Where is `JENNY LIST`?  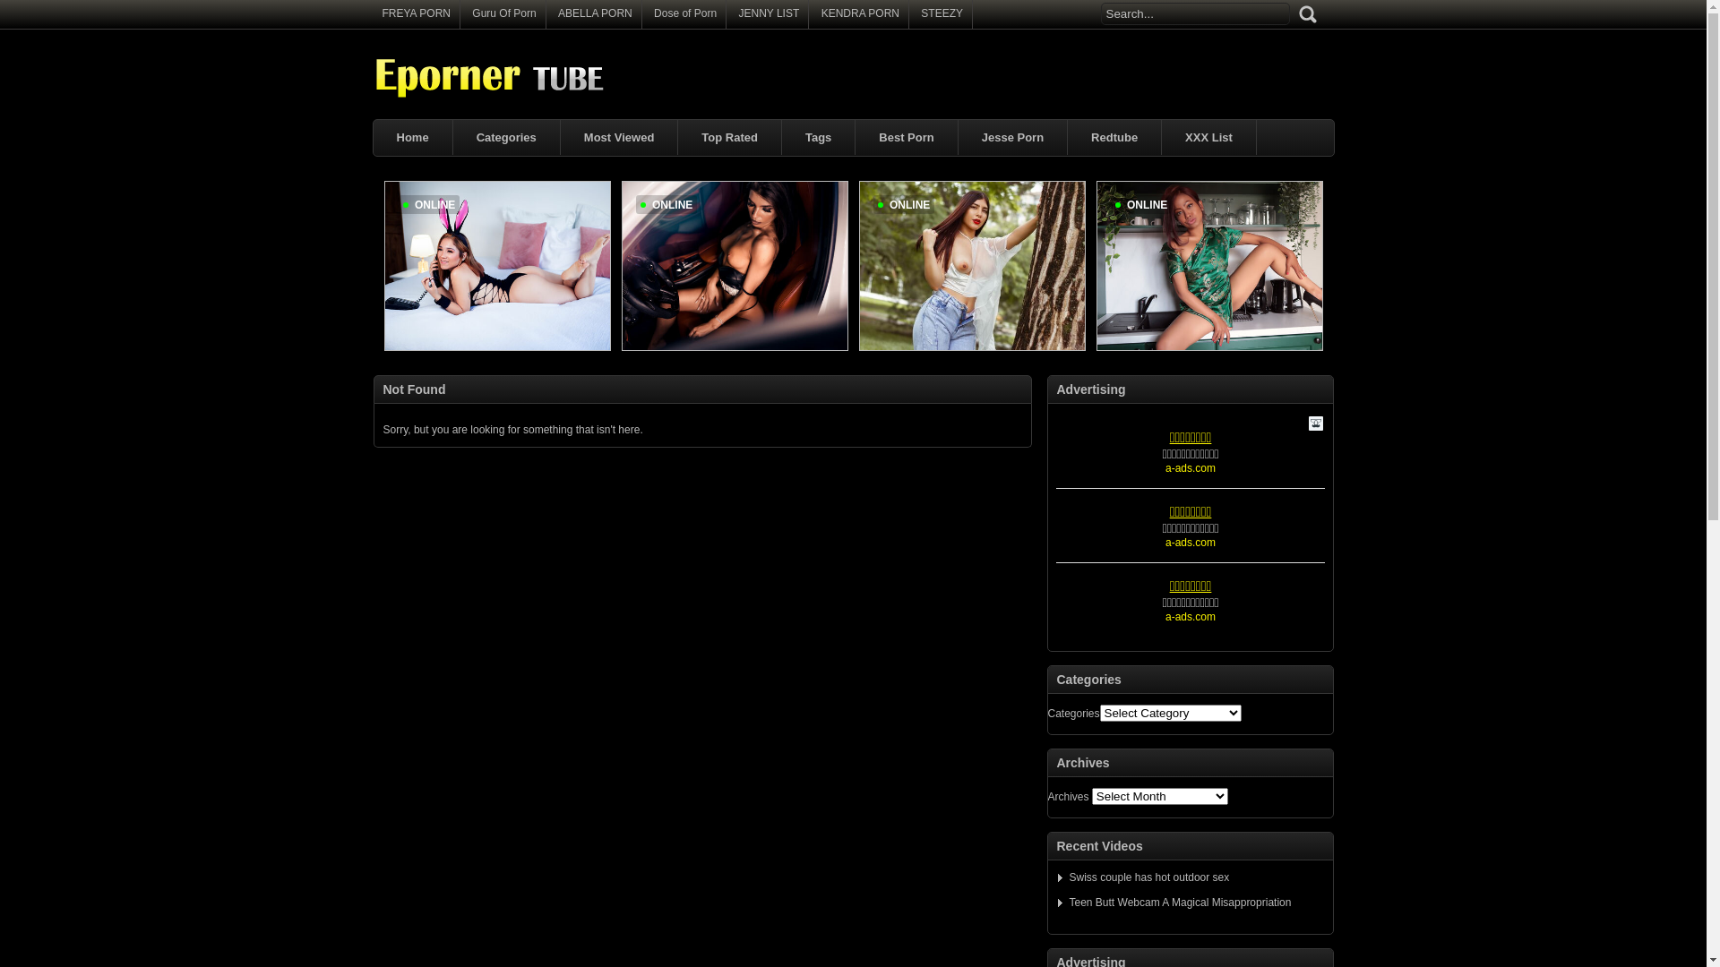 JENNY LIST is located at coordinates (769, 13).